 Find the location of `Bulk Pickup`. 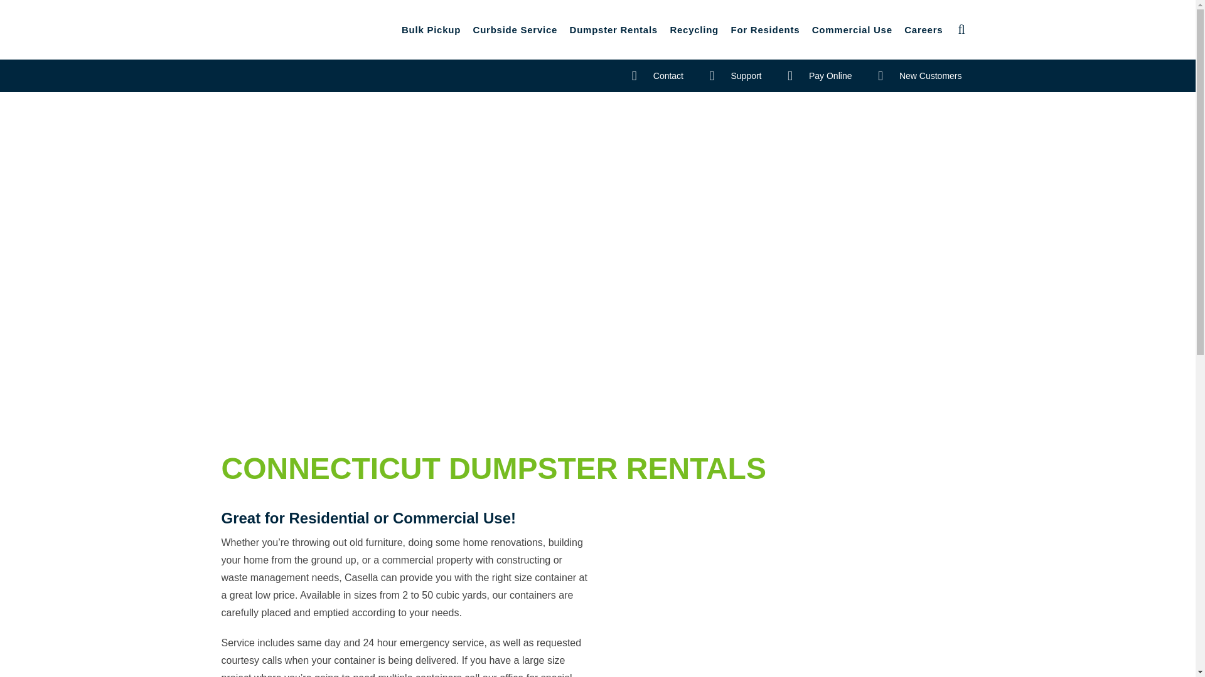

Bulk Pickup is located at coordinates (431, 30).